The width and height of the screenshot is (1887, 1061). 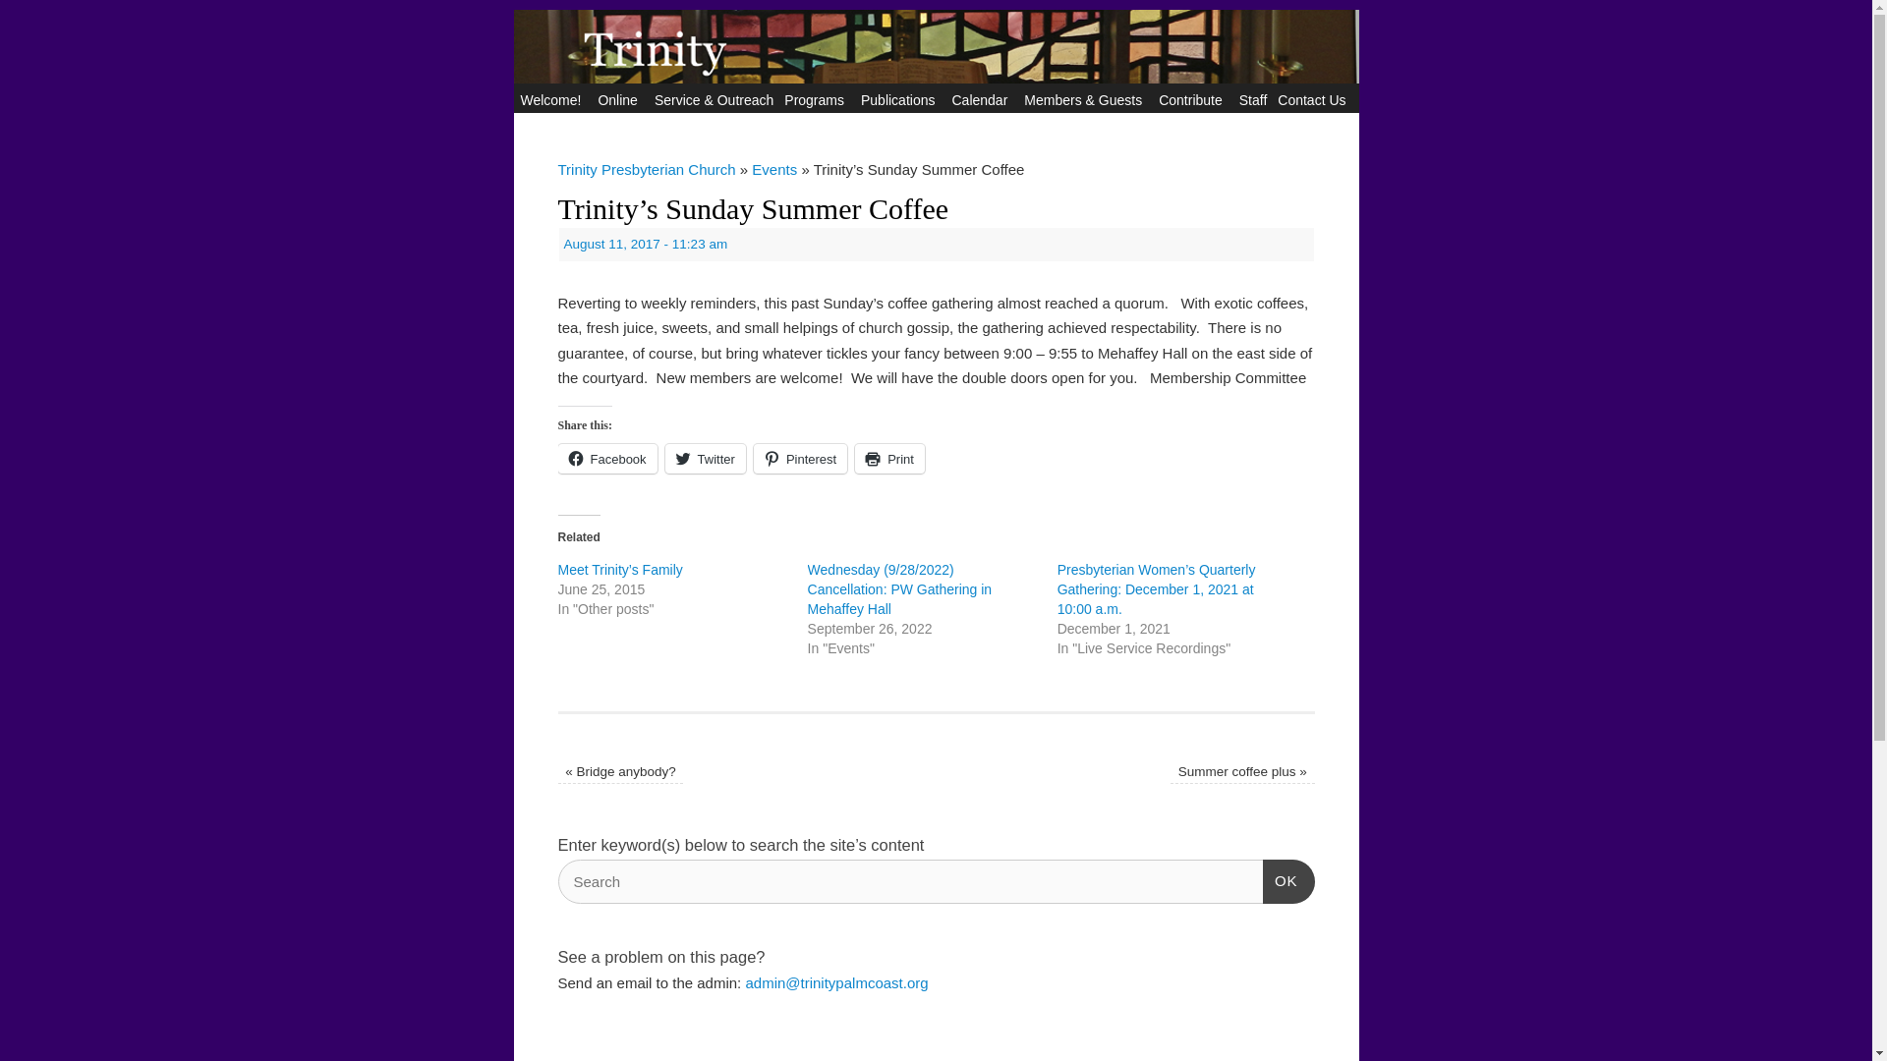 I want to click on Welcome!, so click(x=553, y=98).